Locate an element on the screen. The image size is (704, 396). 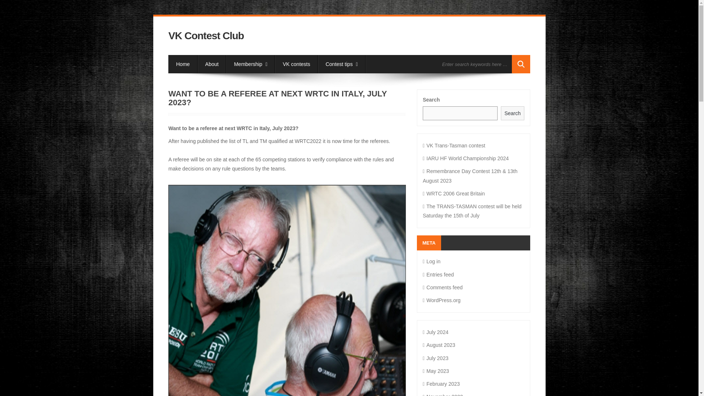
May 2023 is located at coordinates (436, 371).